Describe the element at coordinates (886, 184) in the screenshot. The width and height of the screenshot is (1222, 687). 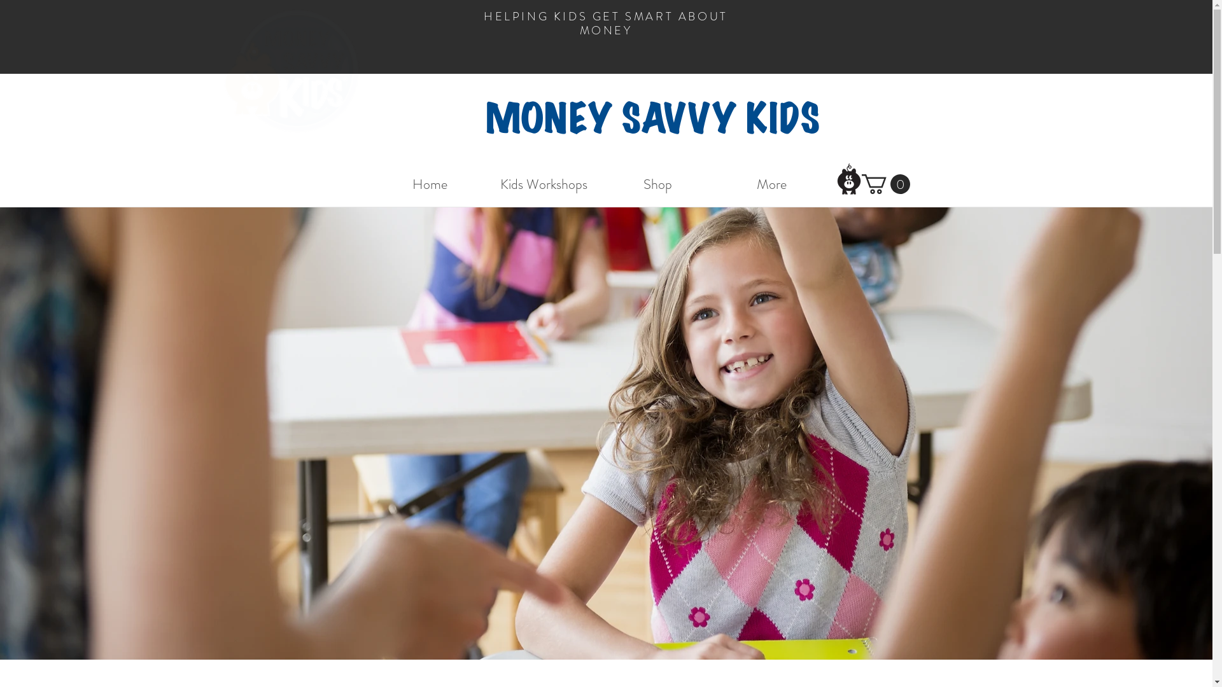
I see `0` at that location.